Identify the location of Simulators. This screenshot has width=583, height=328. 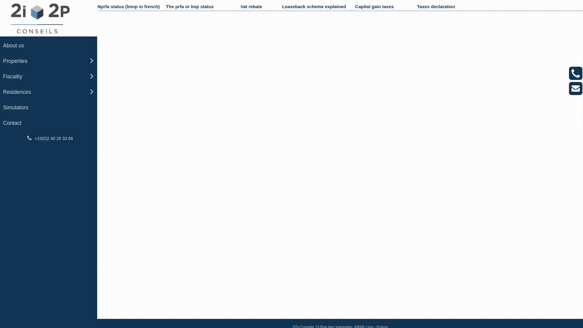
(49, 108).